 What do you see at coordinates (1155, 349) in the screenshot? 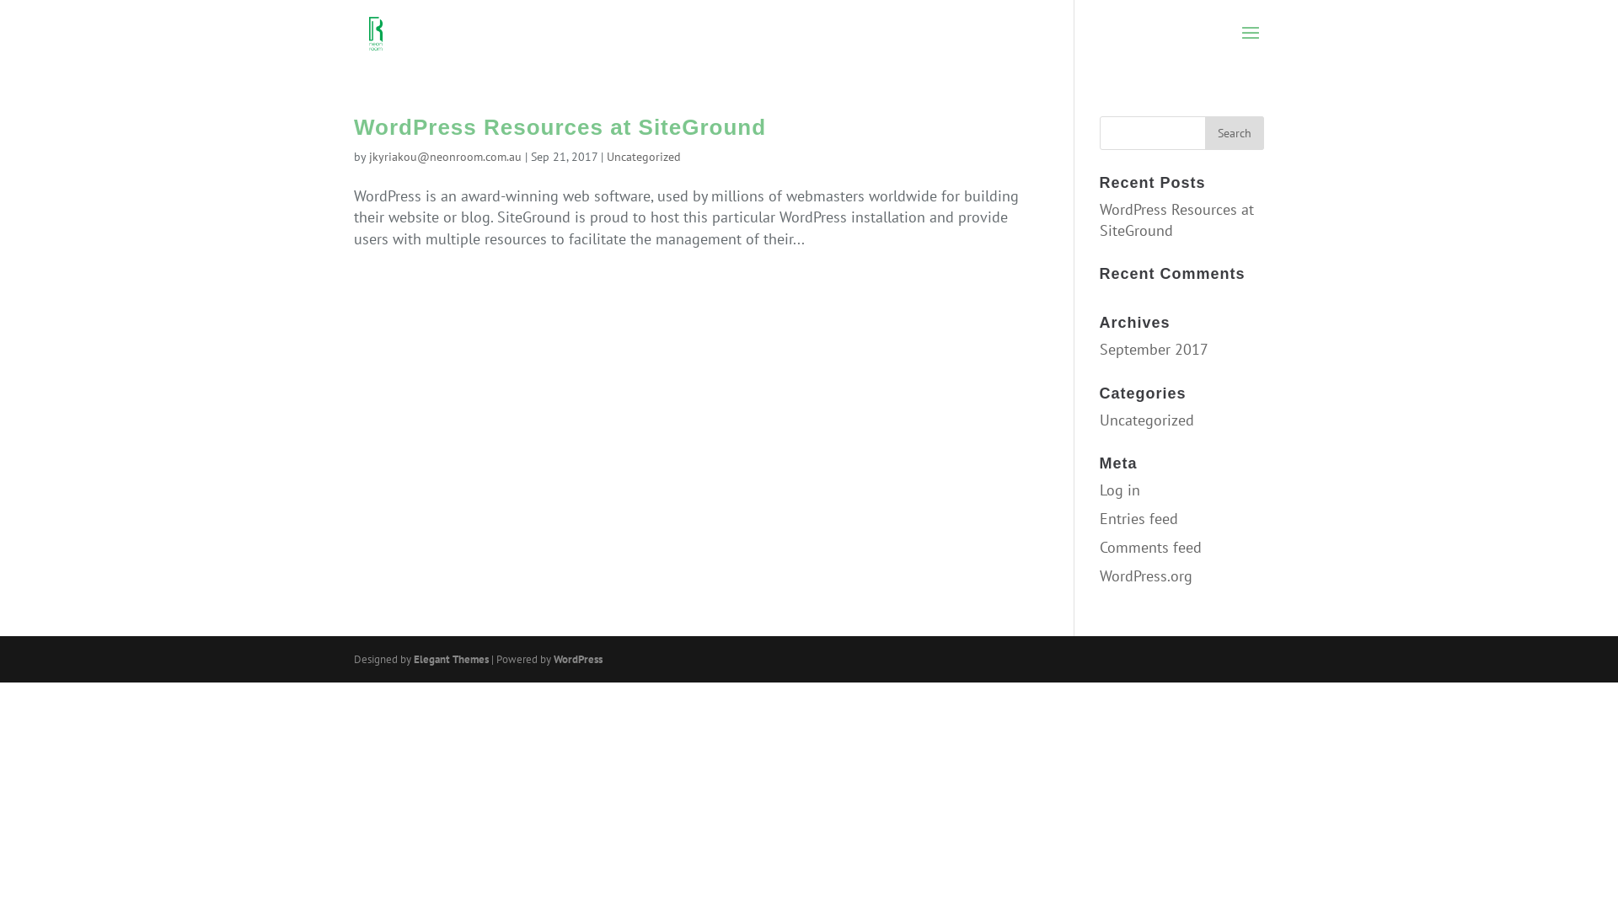
I see `September 2017` at bounding box center [1155, 349].